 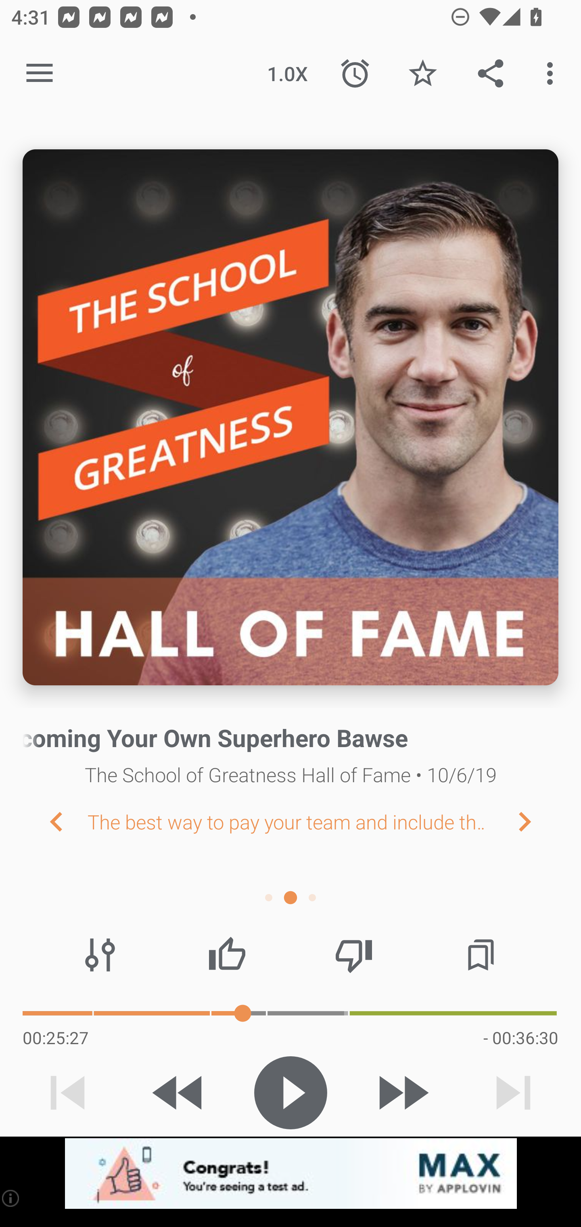 What do you see at coordinates (290, 1174) in the screenshot?
I see `app-monetization` at bounding box center [290, 1174].